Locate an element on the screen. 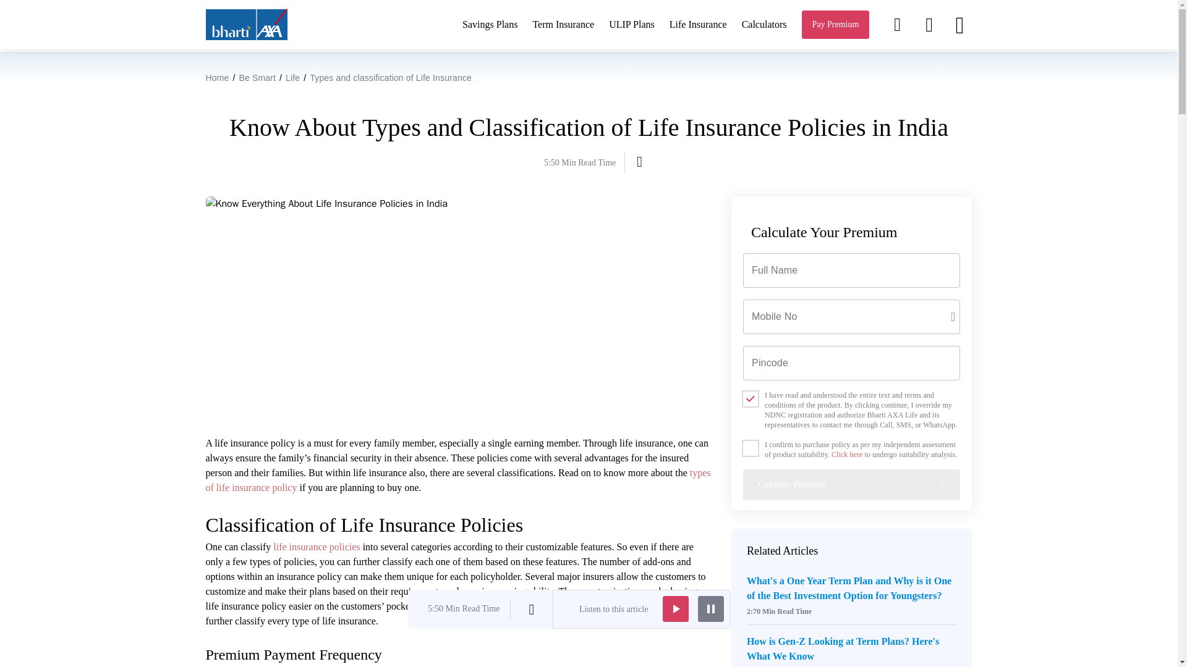  Pay Premium is located at coordinates (836, 25).